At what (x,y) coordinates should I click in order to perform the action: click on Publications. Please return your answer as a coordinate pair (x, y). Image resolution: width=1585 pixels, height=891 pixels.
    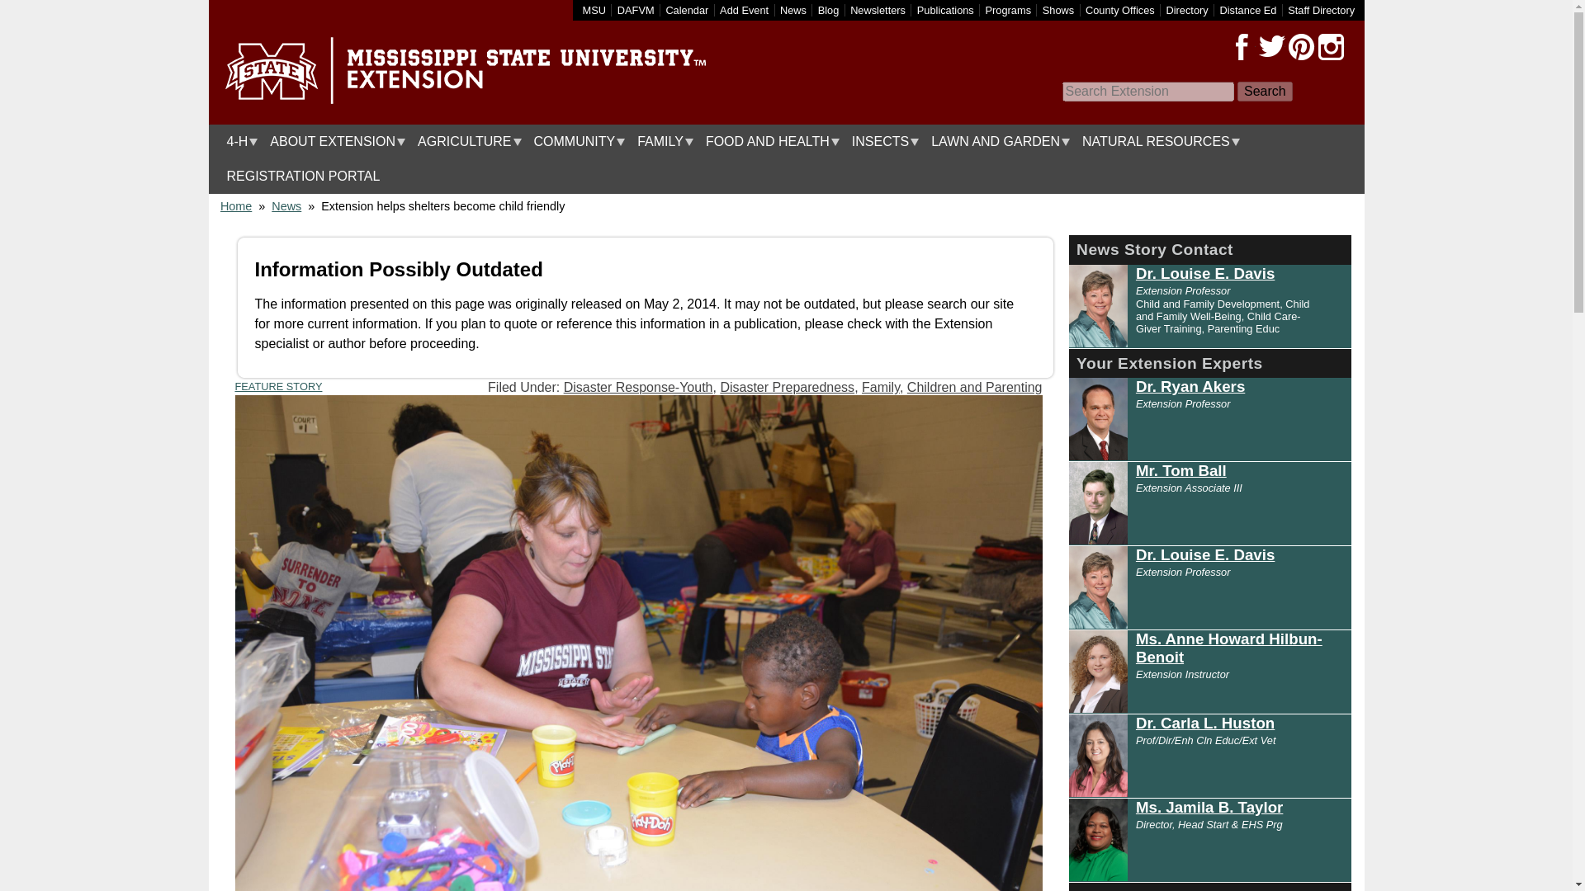
    Looking at the image, I should click on (946, 10).